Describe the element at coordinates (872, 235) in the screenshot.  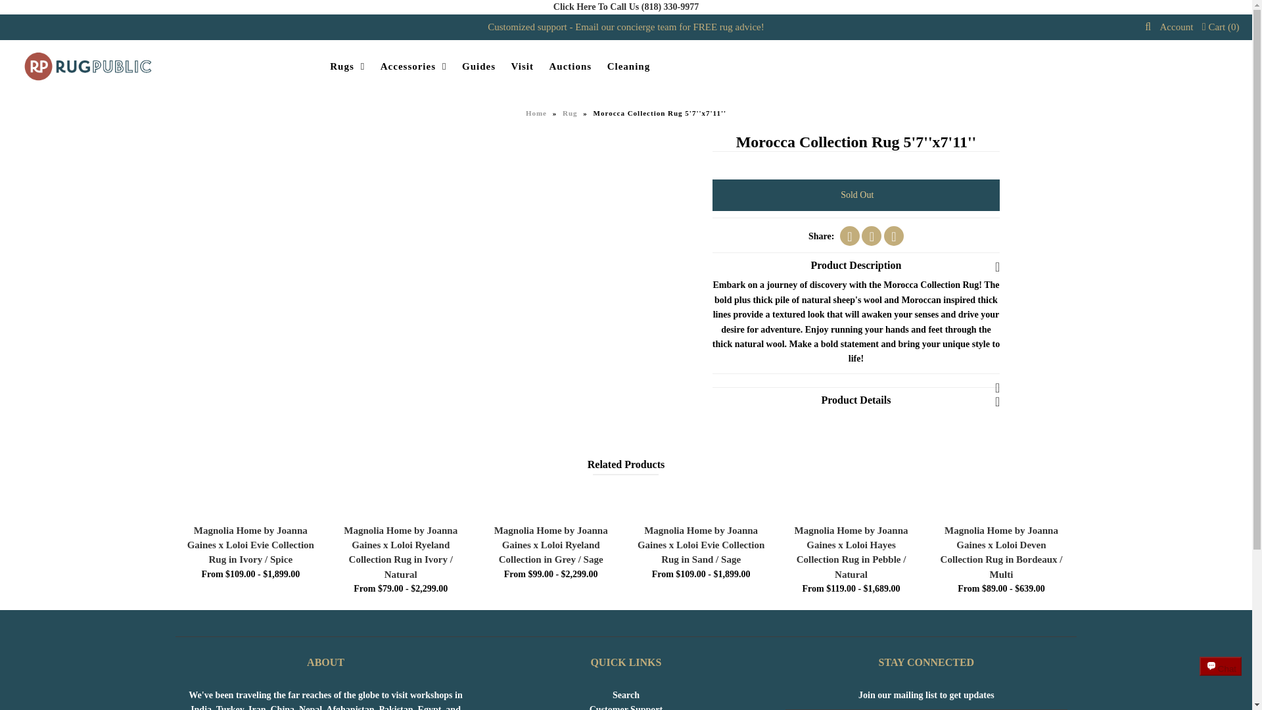
I see `Share on Twitter` at that location.